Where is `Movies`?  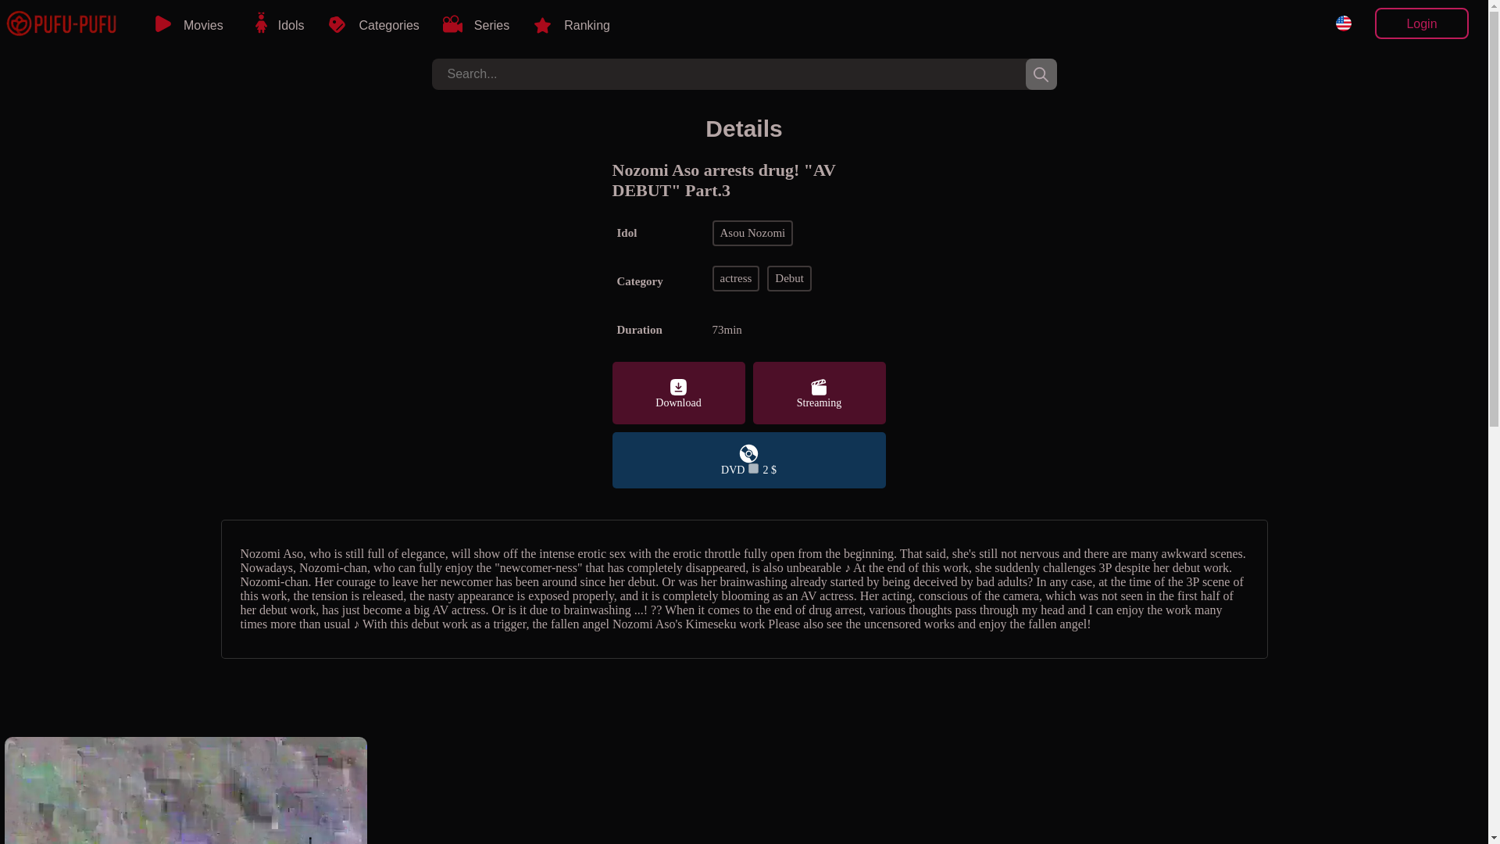
Movies is located at coordinates (203, 25).